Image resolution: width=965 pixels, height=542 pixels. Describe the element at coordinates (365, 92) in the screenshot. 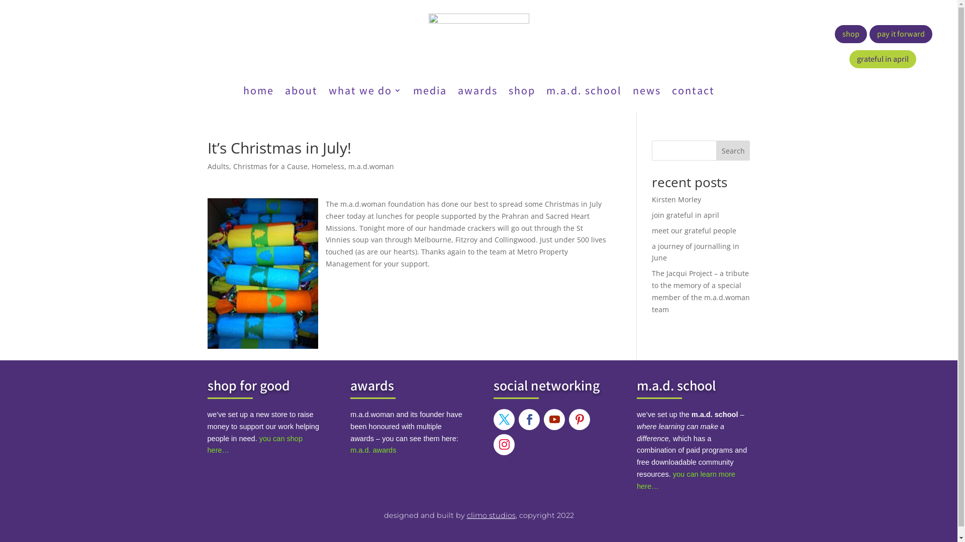

I see `what we do` at that location.